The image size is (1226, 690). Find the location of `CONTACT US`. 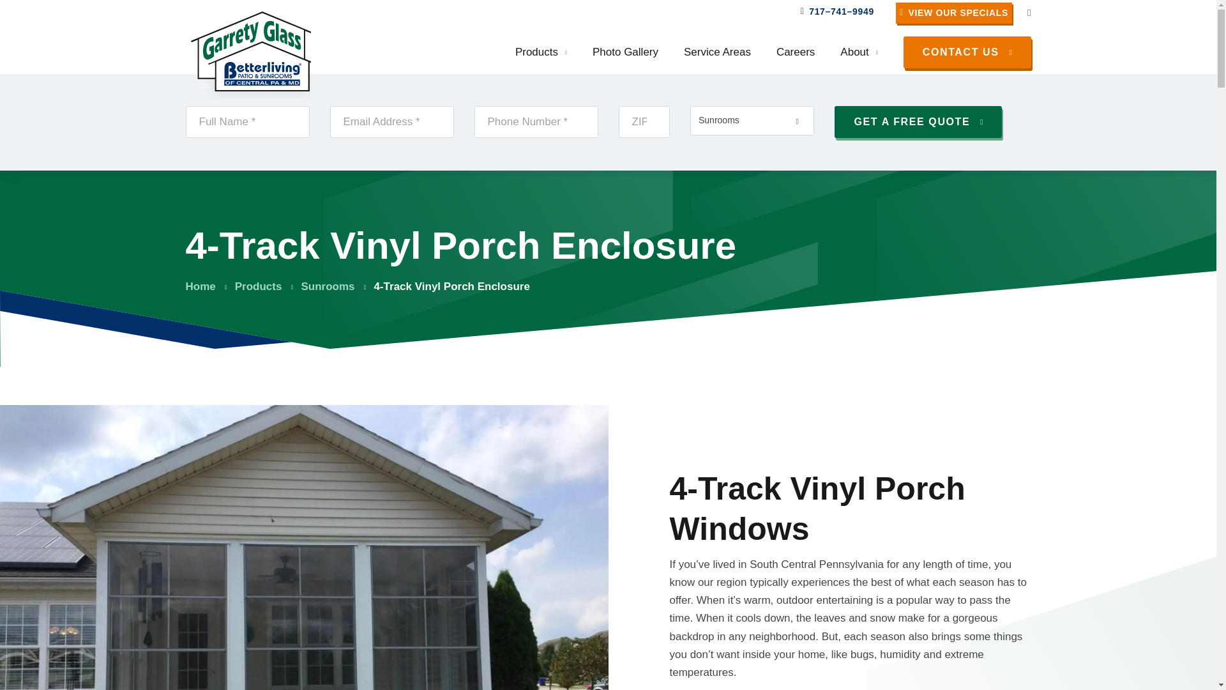

CONTACT US is located at coordinates (967, 52).